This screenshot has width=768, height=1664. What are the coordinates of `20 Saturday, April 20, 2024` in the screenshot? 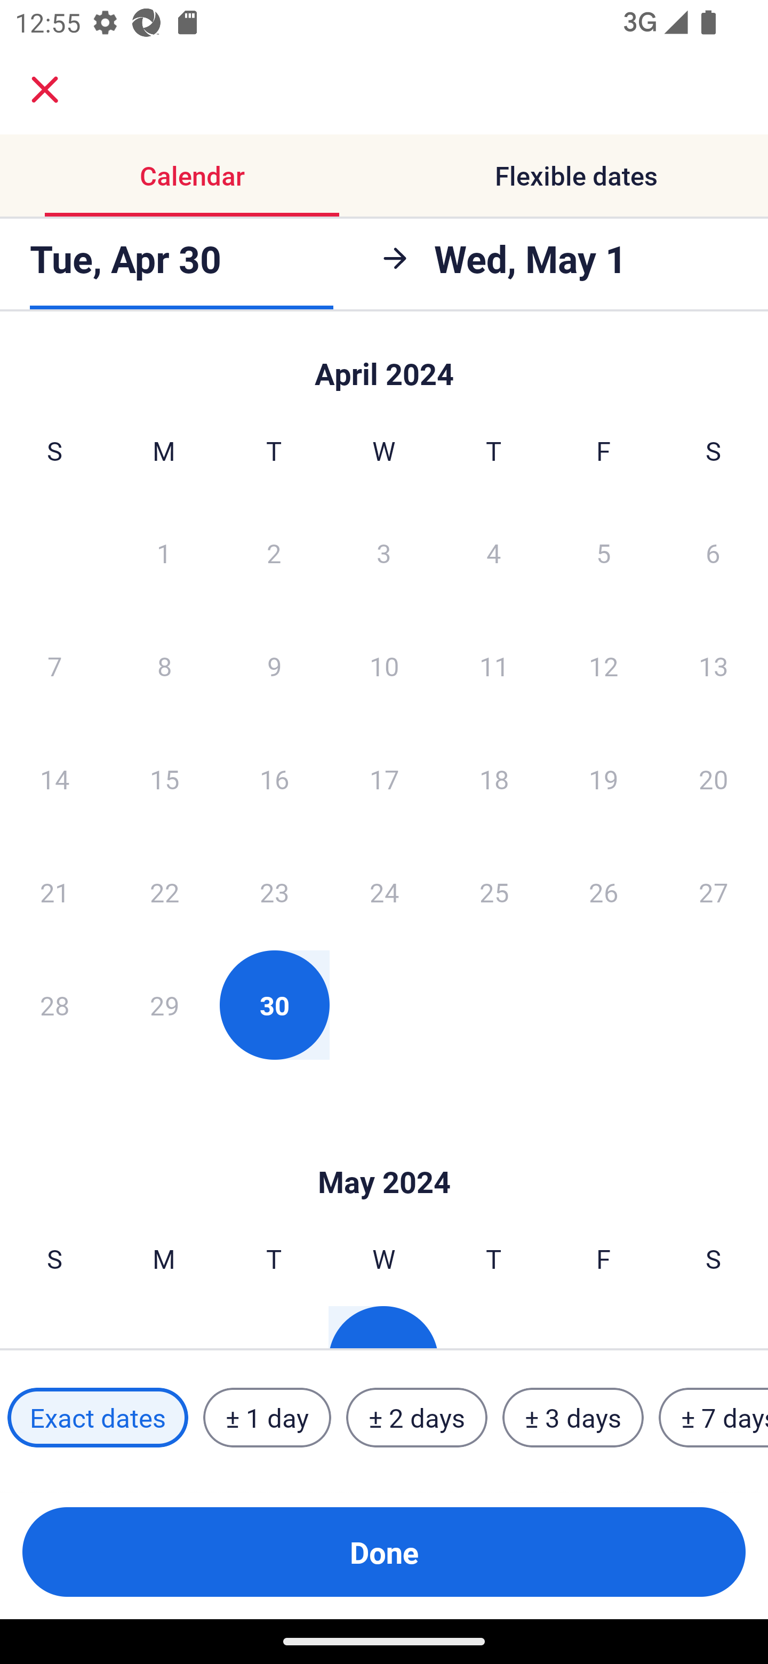 It's located at (714, 779).